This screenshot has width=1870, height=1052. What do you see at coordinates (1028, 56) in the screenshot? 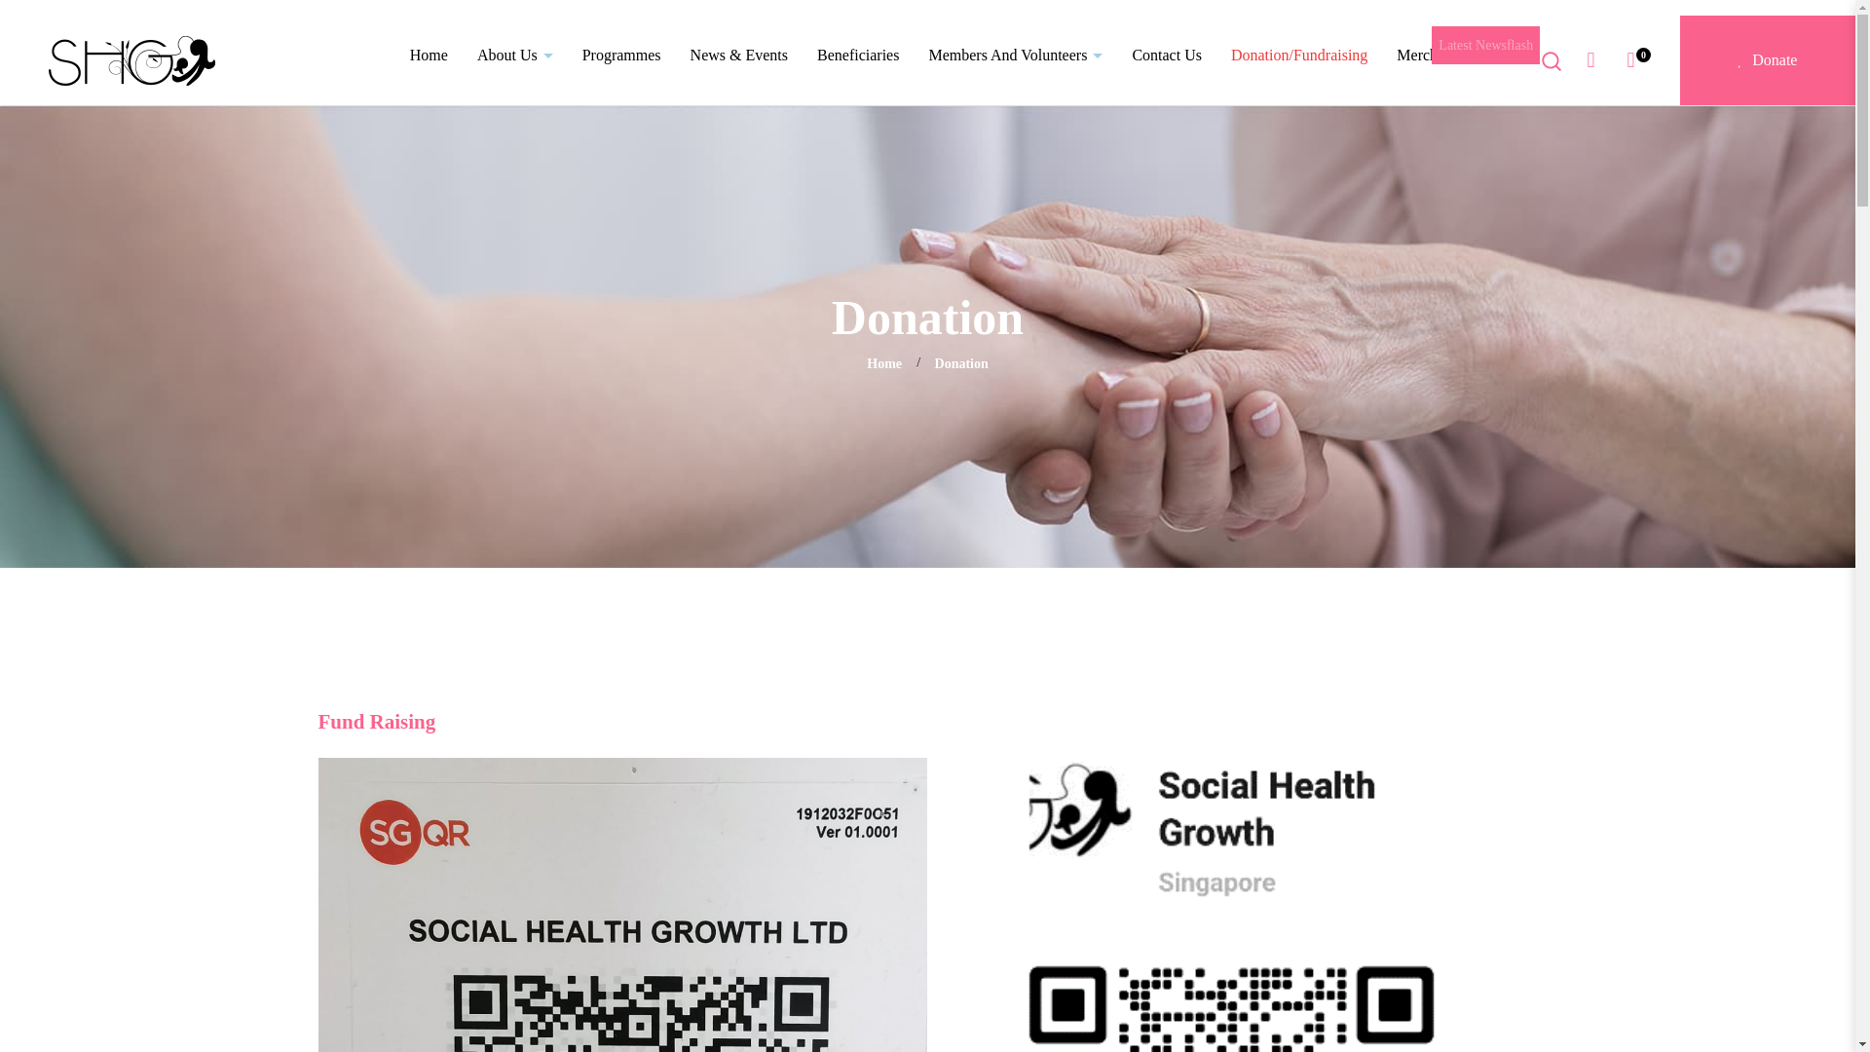
I see `Members And Volunteers` at bounding box center [1028, 56].